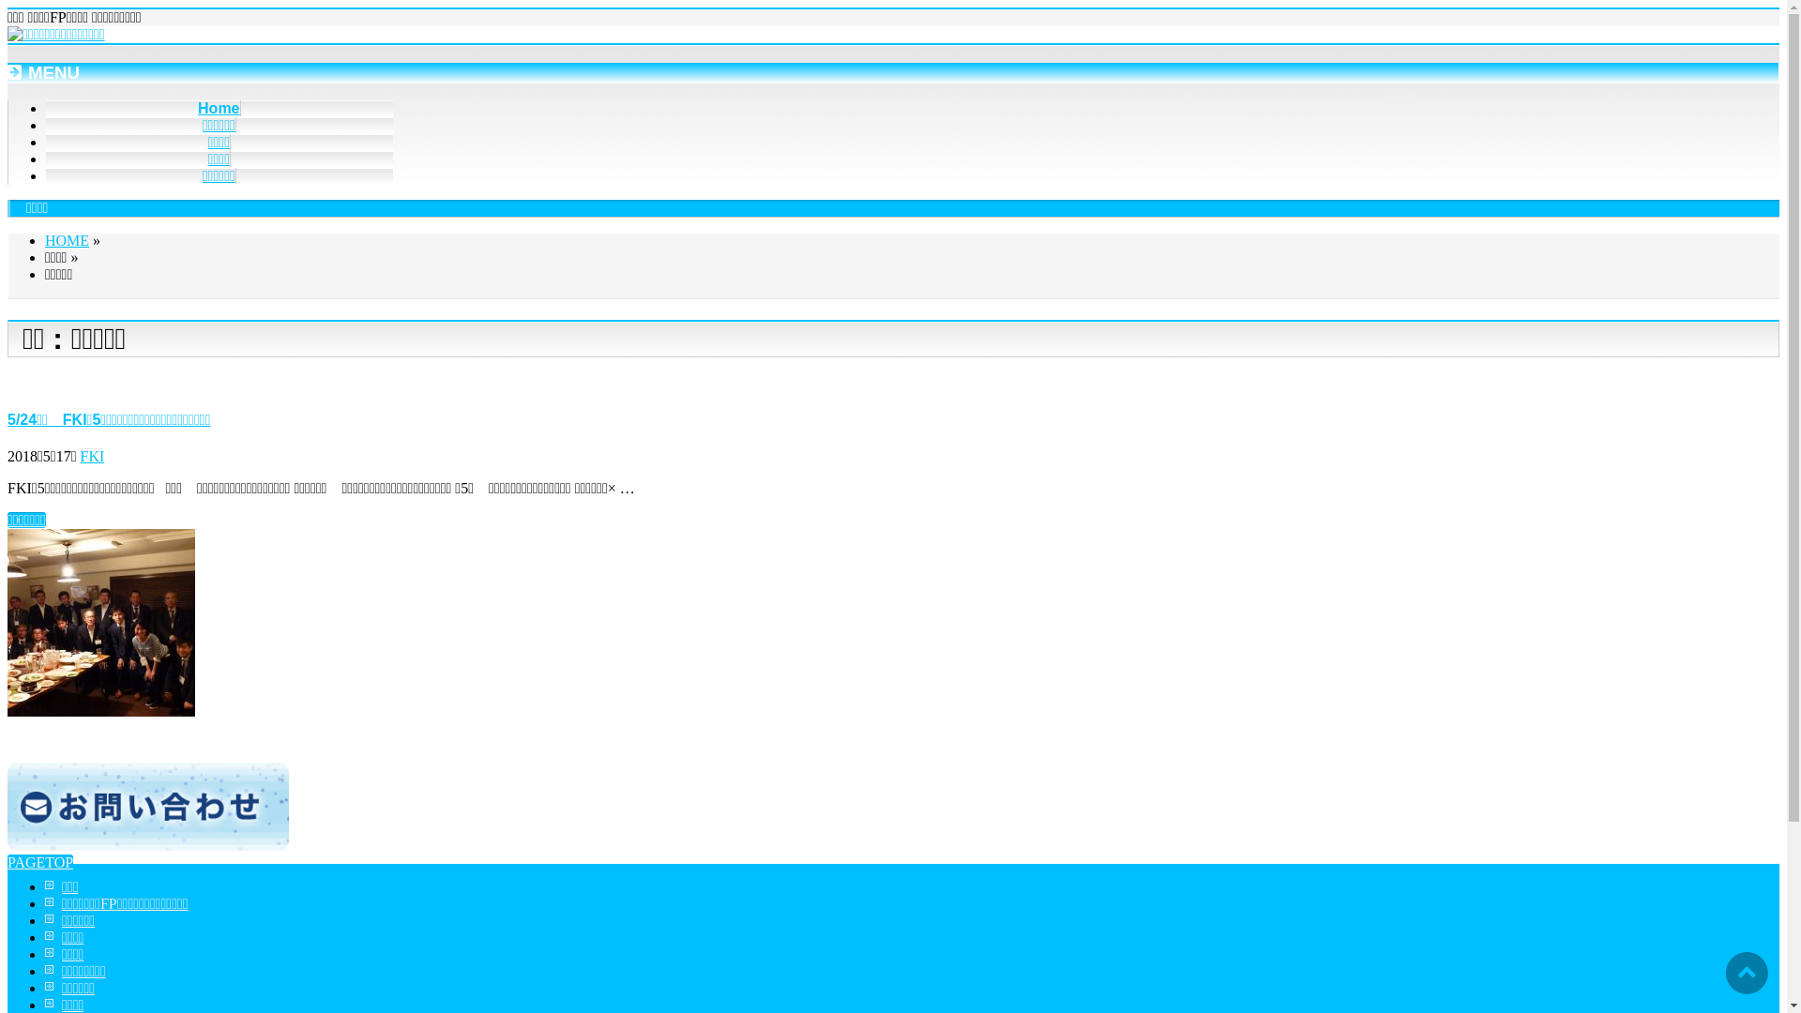 Image resolution: width=1801 pixels, height=1013 pixels. I want to click on MENU, so click(893, 73).